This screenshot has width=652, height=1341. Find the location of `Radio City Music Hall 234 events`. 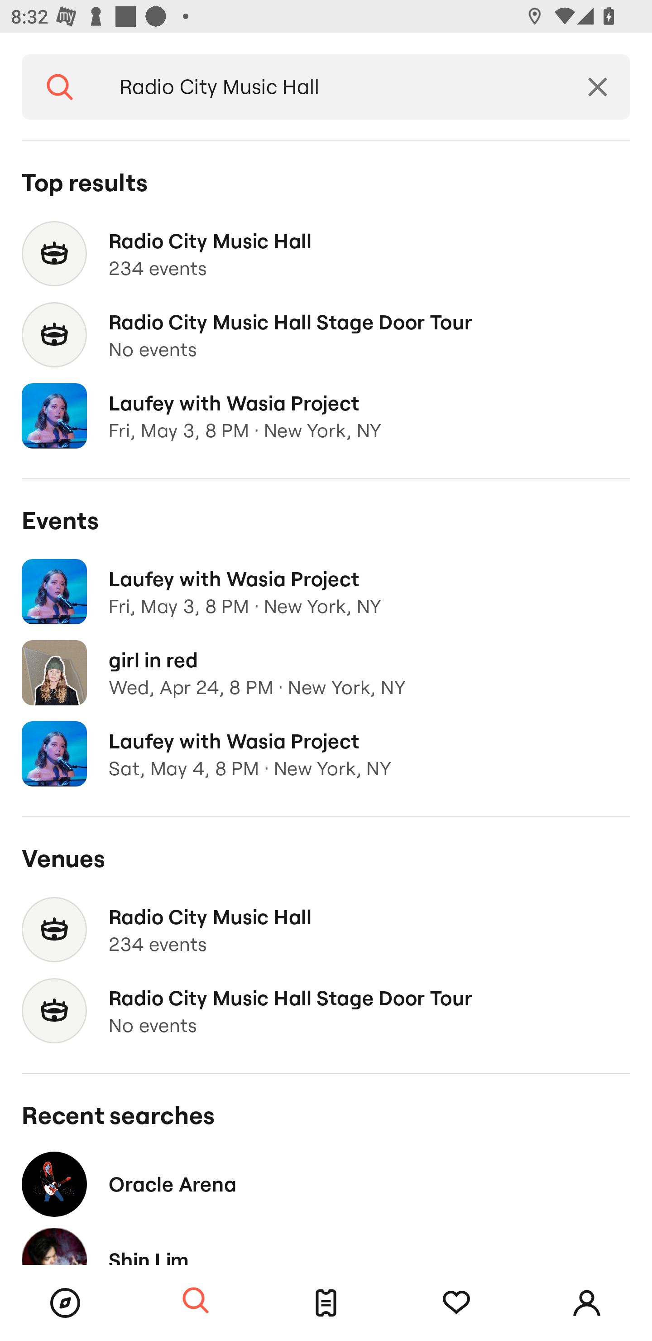

Radio City Music Hall 234 events is located at coordinates (326, 254).